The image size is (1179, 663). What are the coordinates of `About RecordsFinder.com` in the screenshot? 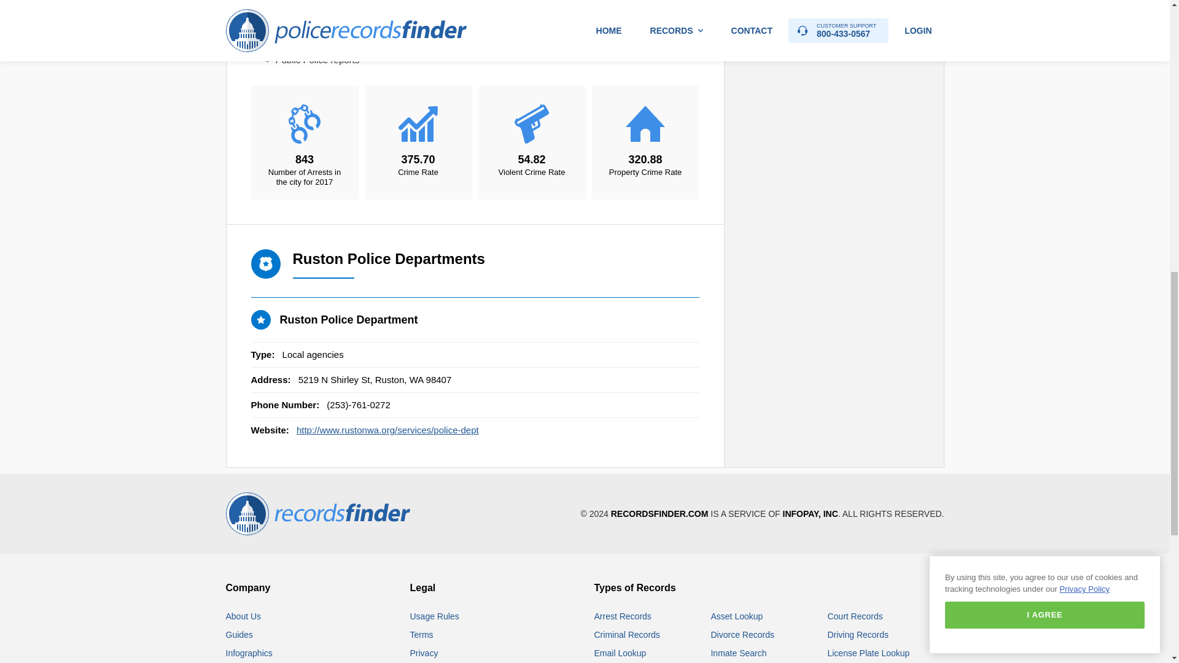 It's located at (244, 616).